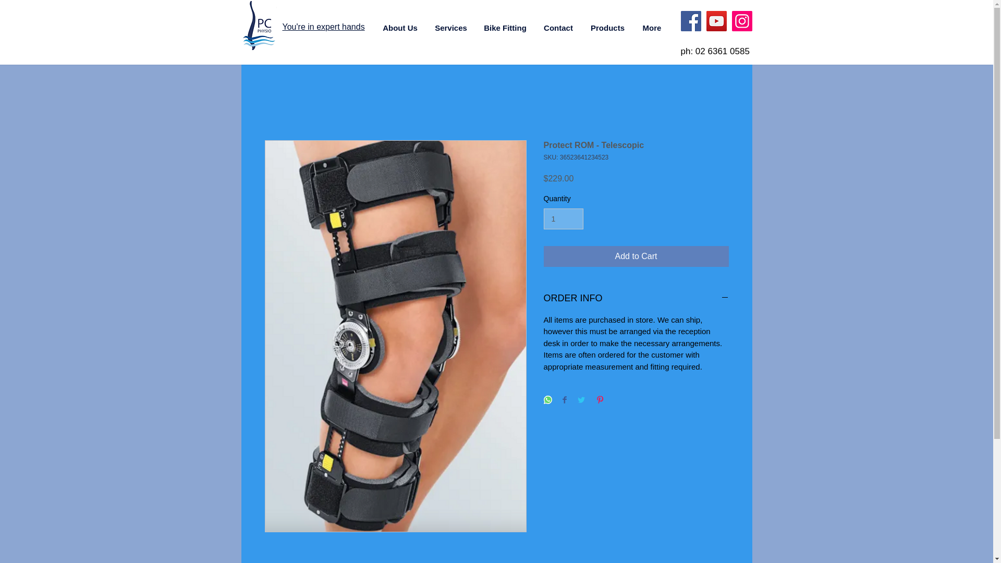  I want to click on About Us, so click(400, 28).